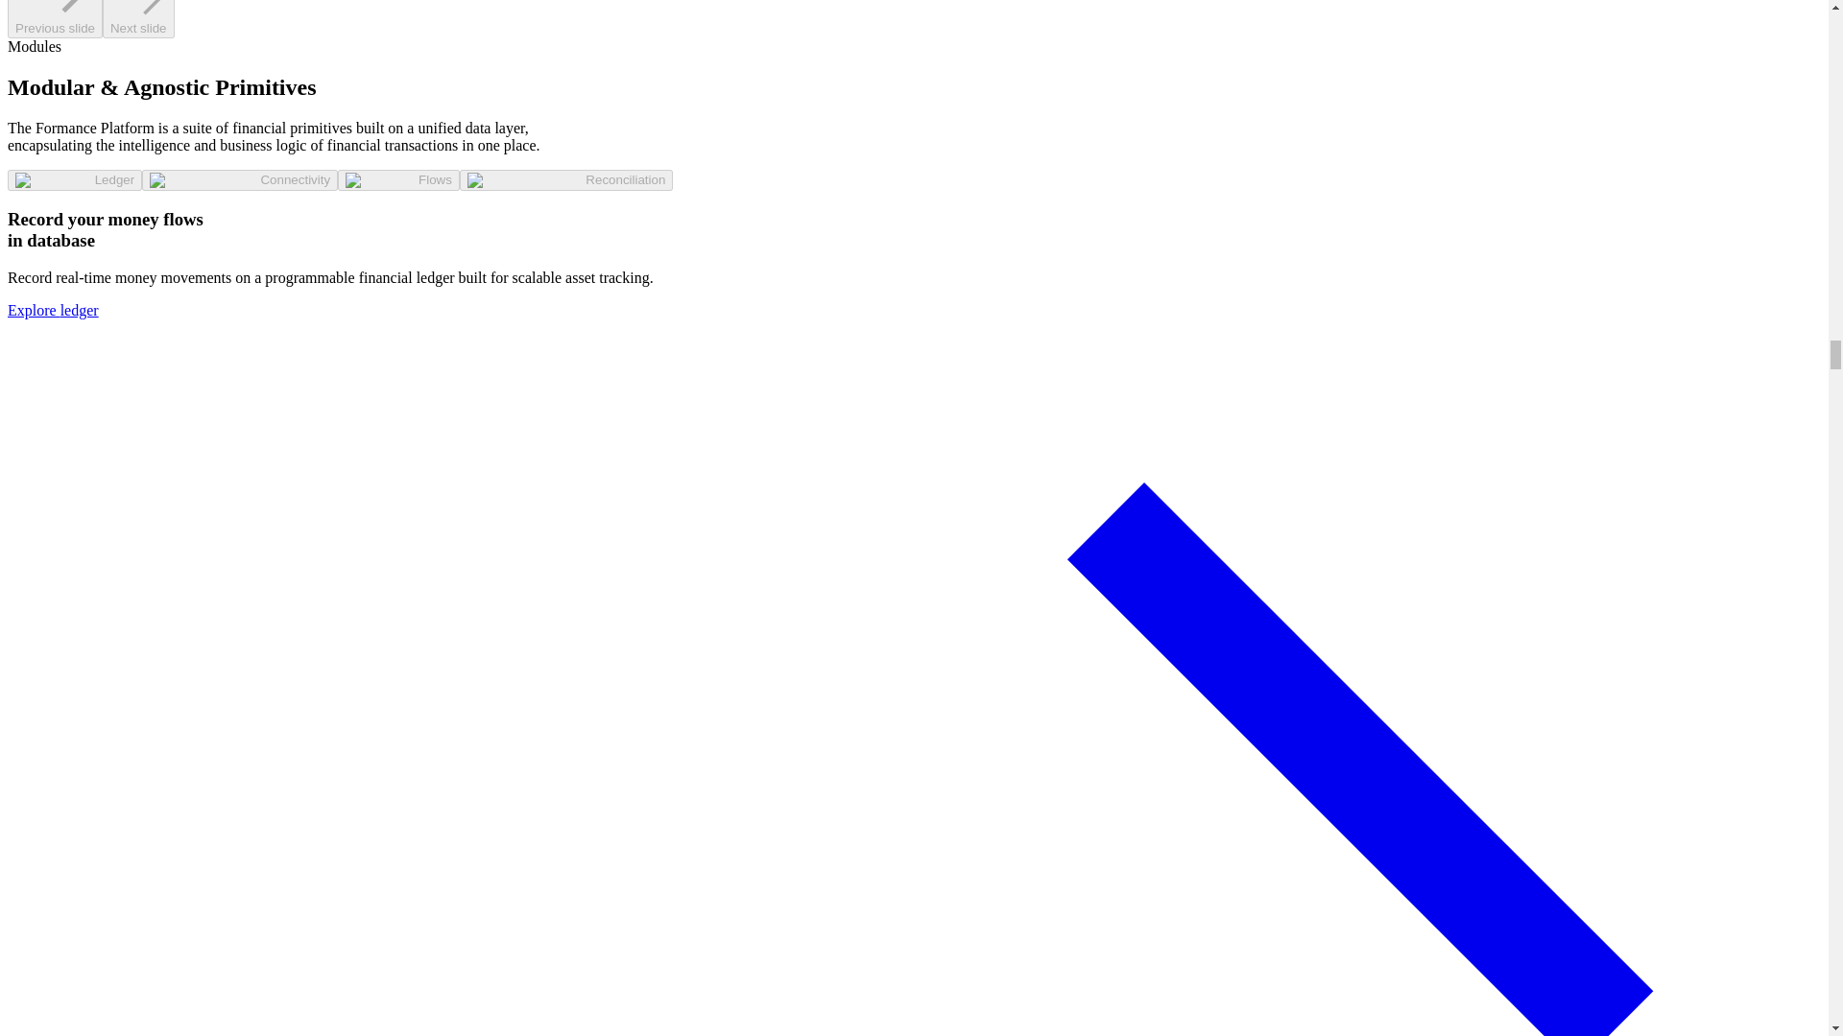  What do you see at coordinates (55, 19) in the screenshot?
I see `Previous slide` at bounding box center [55, 19].